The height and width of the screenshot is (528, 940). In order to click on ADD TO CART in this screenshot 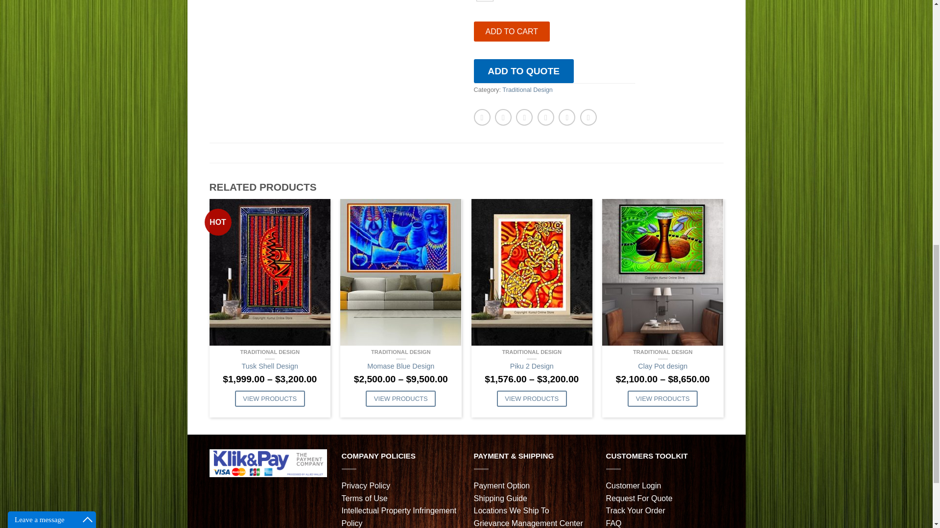, I will do `click(512, 31)`.